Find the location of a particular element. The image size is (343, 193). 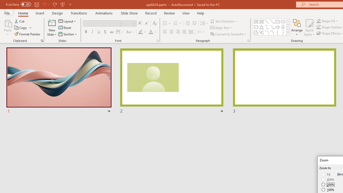

Center is located at coordinates (171, 32).